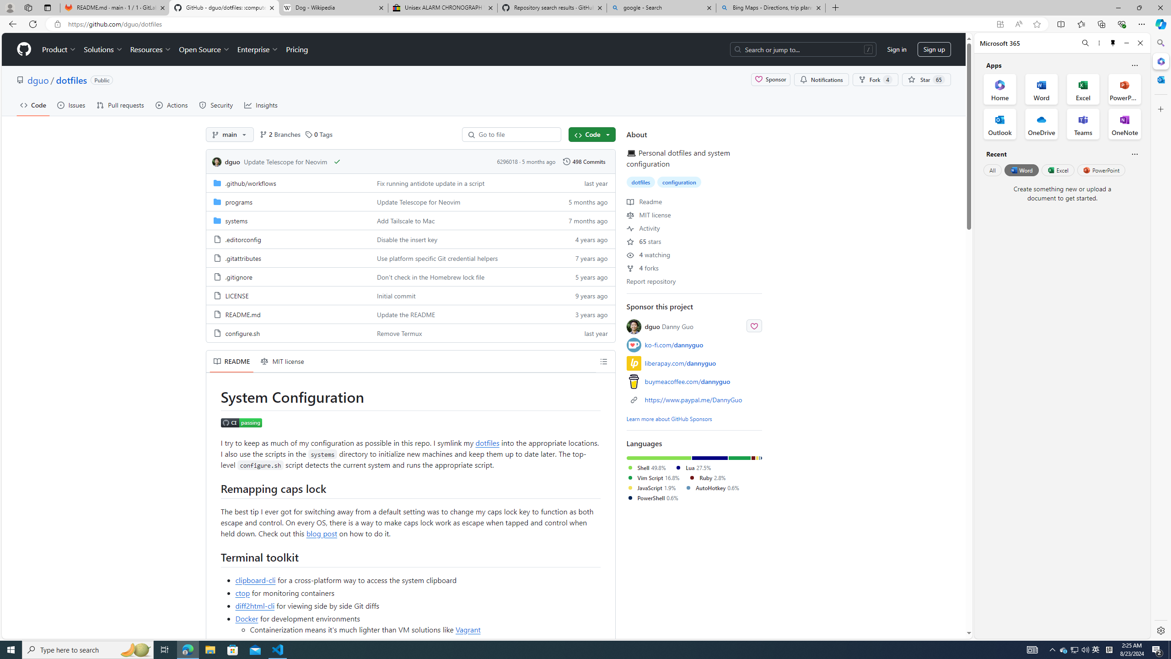  I want to click on AutoHotkey0.6%, so click(716, 488).